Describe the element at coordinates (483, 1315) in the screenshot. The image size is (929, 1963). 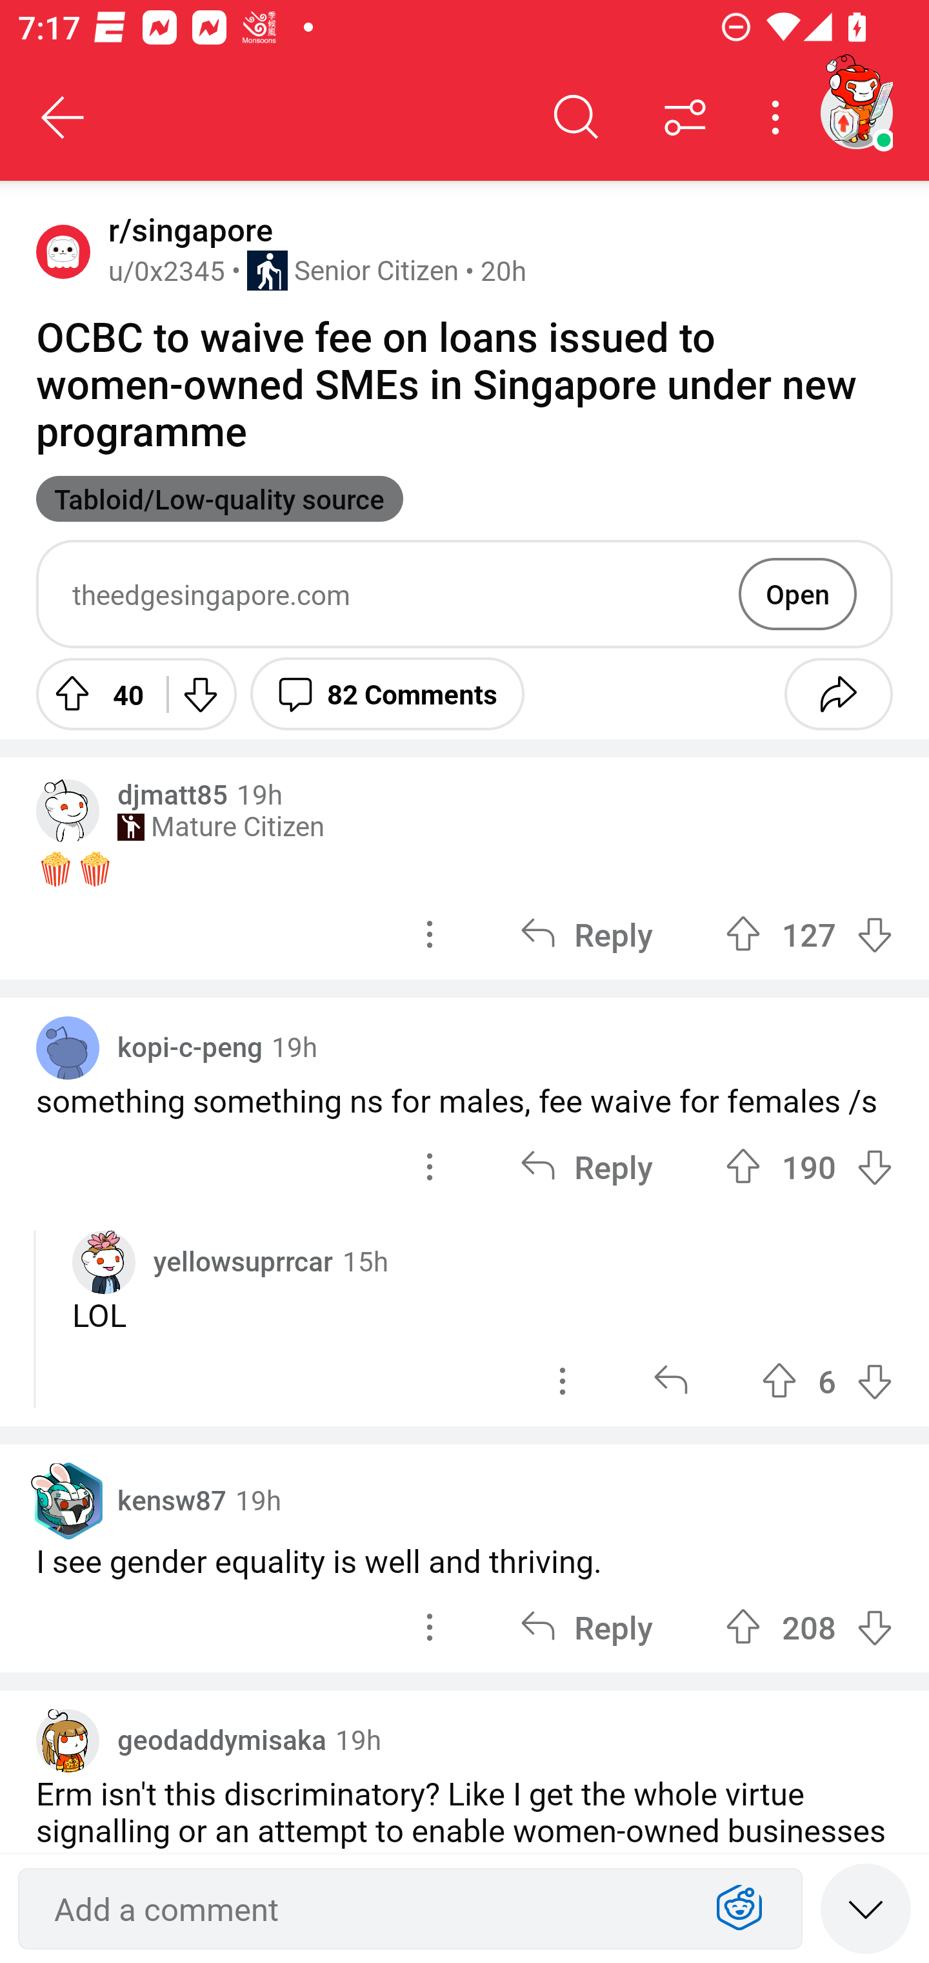
I see `LOL` at that location.